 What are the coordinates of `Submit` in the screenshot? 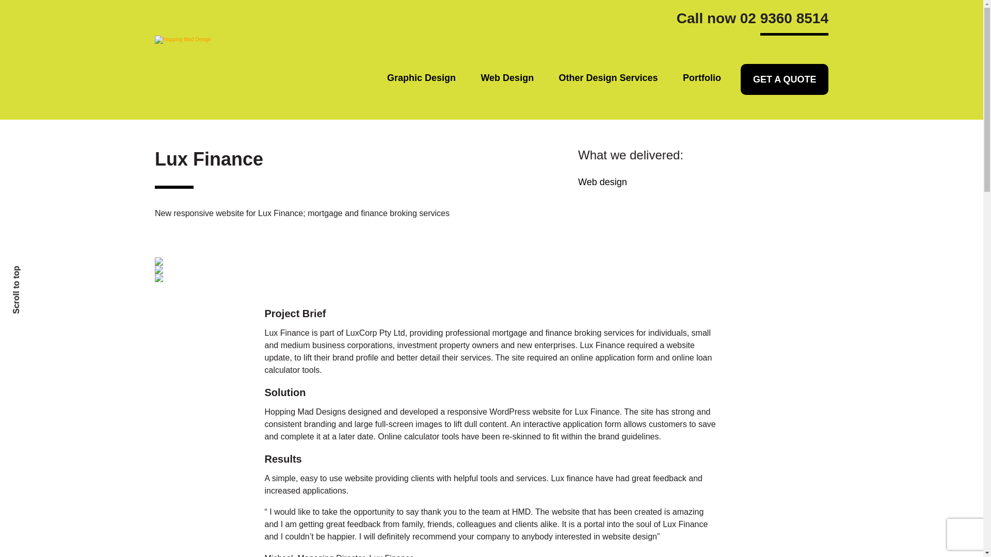 It's located at (234, 421).